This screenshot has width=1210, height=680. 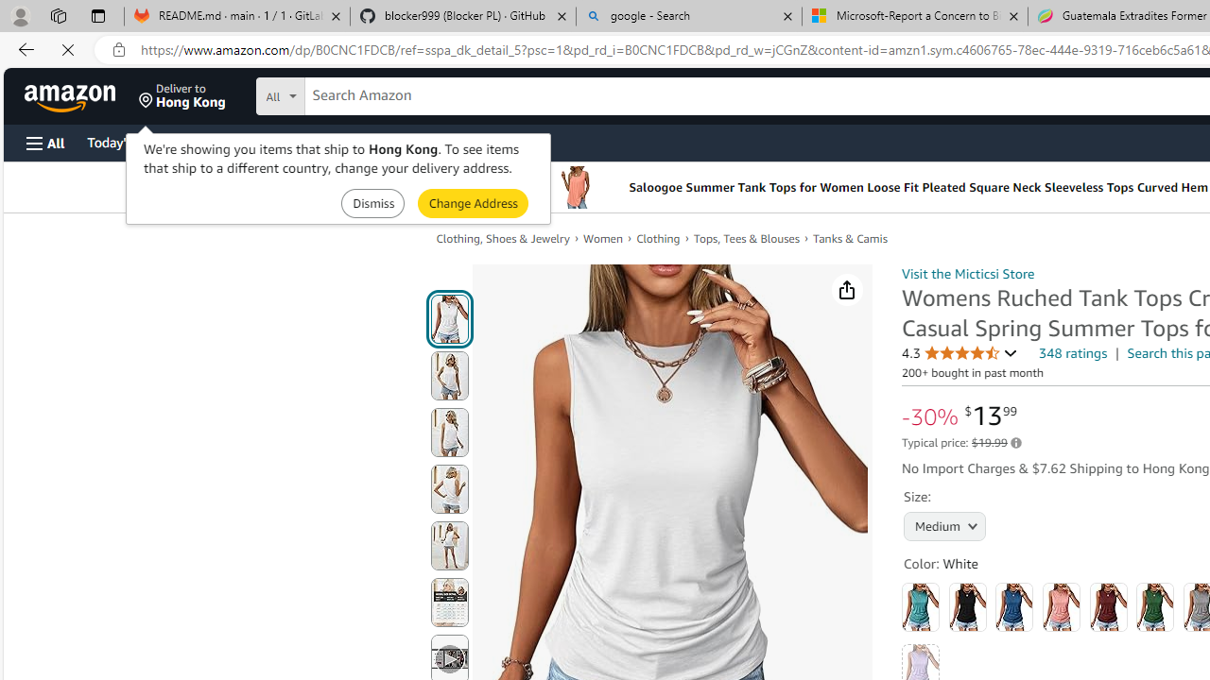 What do you see at coordinates (45, 143) in the screenshot?
I see `Open Menu` at bounding box center [45, 143].